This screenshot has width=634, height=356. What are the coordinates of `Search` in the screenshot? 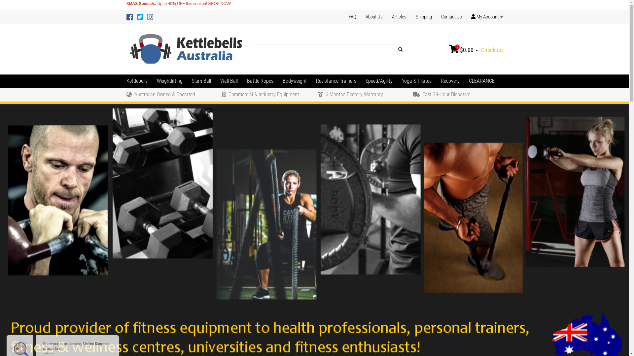 It's located at (401, 49).